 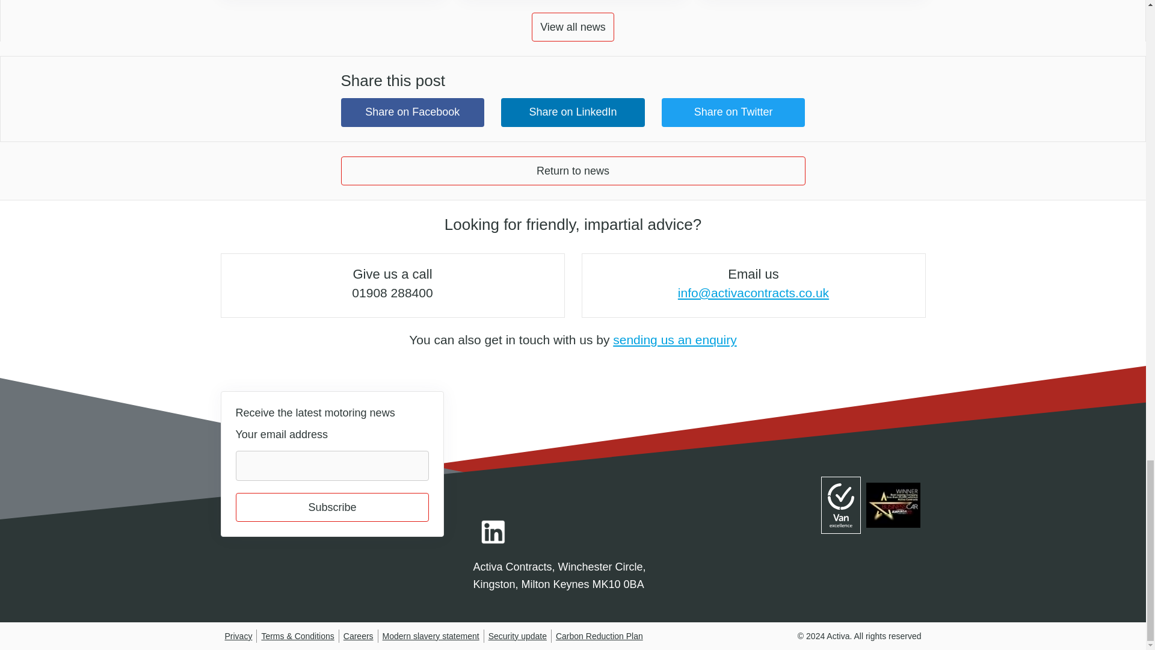 I want to click on 01908 288400, so click(x=392, y=292).